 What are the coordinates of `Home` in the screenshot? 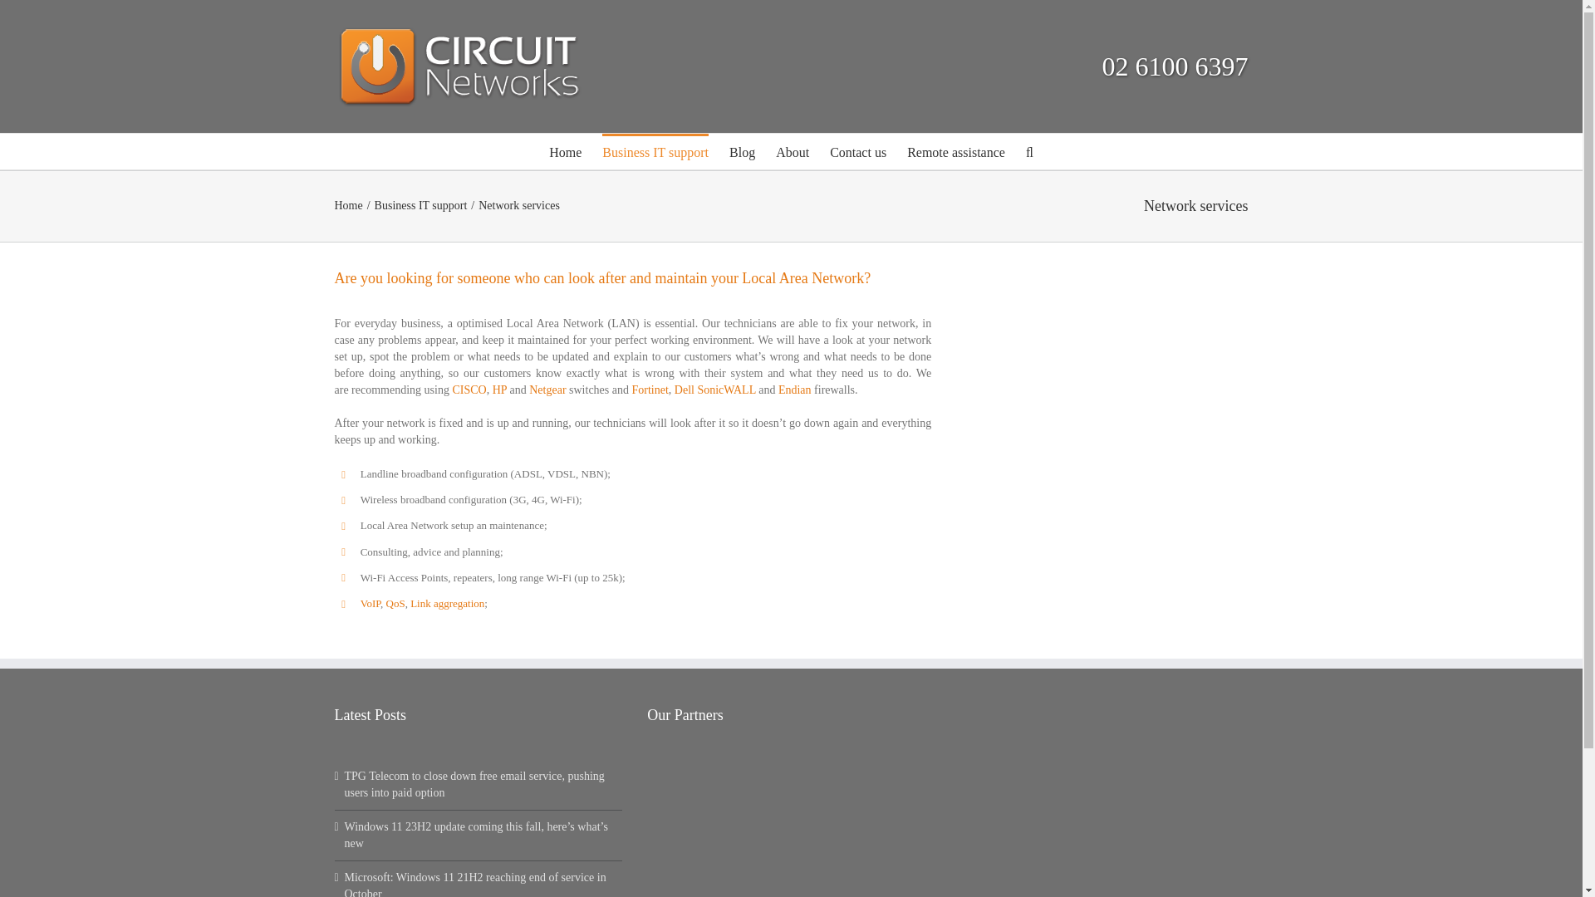 It's located at (347, 204).